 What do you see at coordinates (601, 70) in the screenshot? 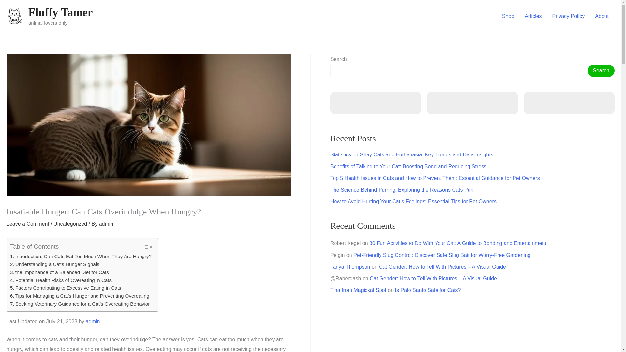
I see `Search` at bounding box center [601, 70].